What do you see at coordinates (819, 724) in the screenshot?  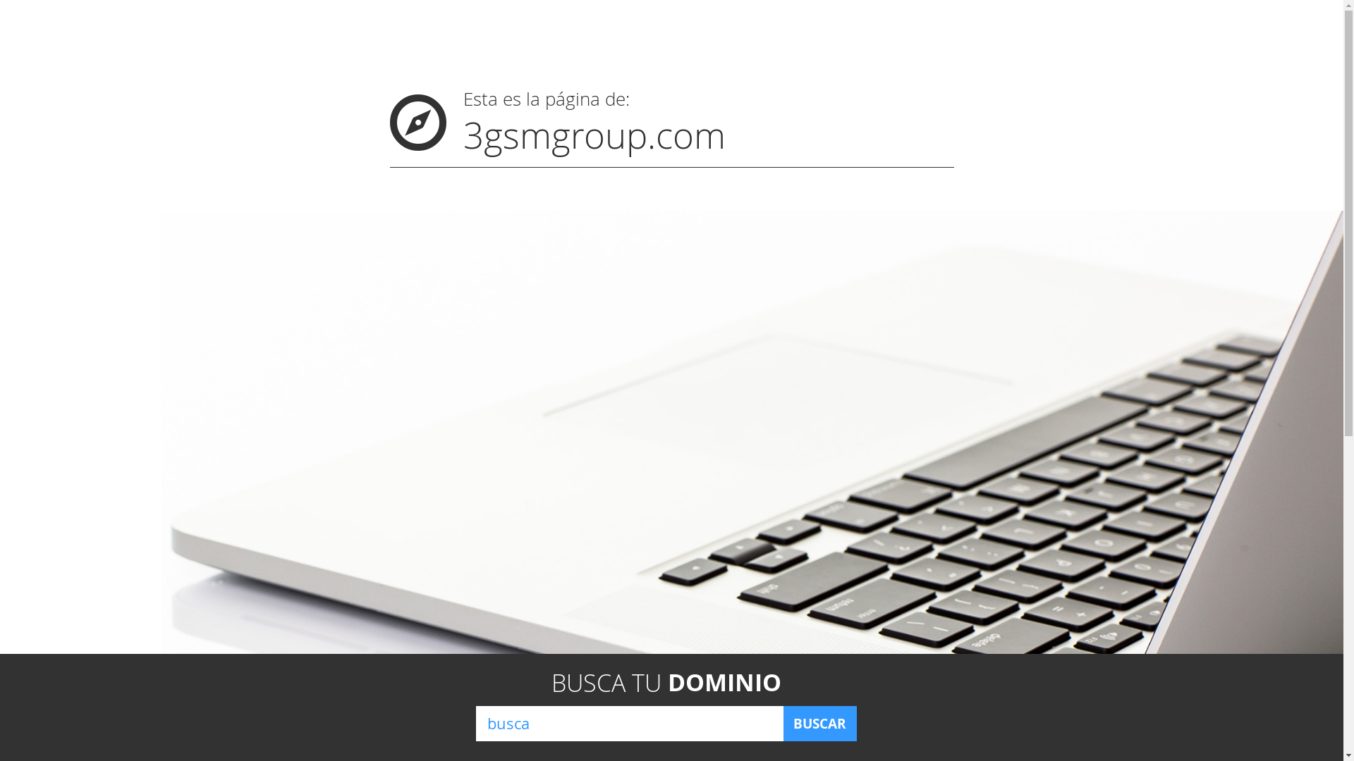 I see `BUSCAR` at bounding box center [819, 724].